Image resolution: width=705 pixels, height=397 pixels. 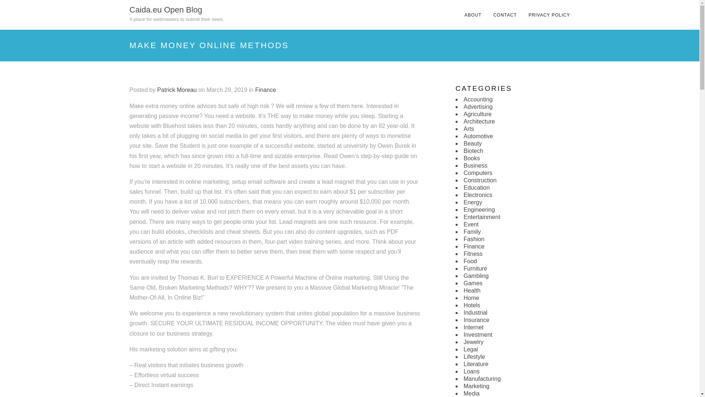 I want to click on Gambling, so click(x=476, y=276).